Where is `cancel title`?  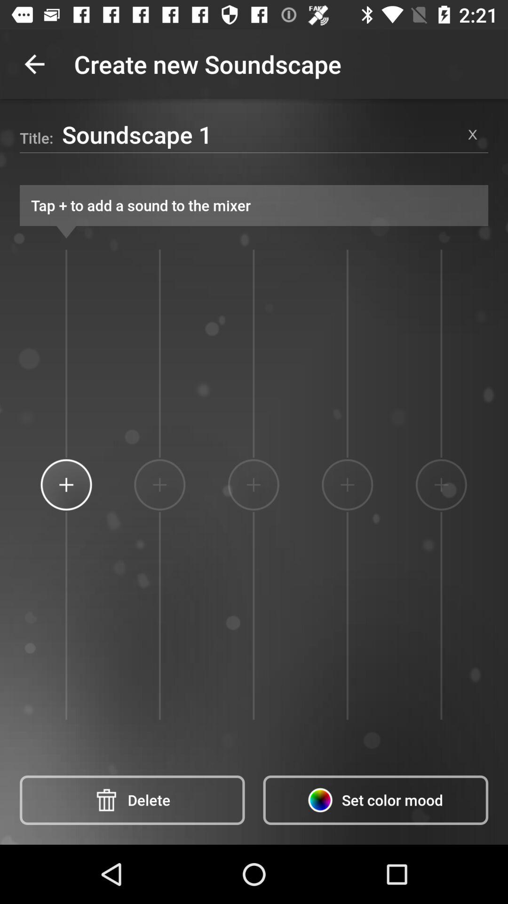
cancel title is located at coordinates (473, 135).